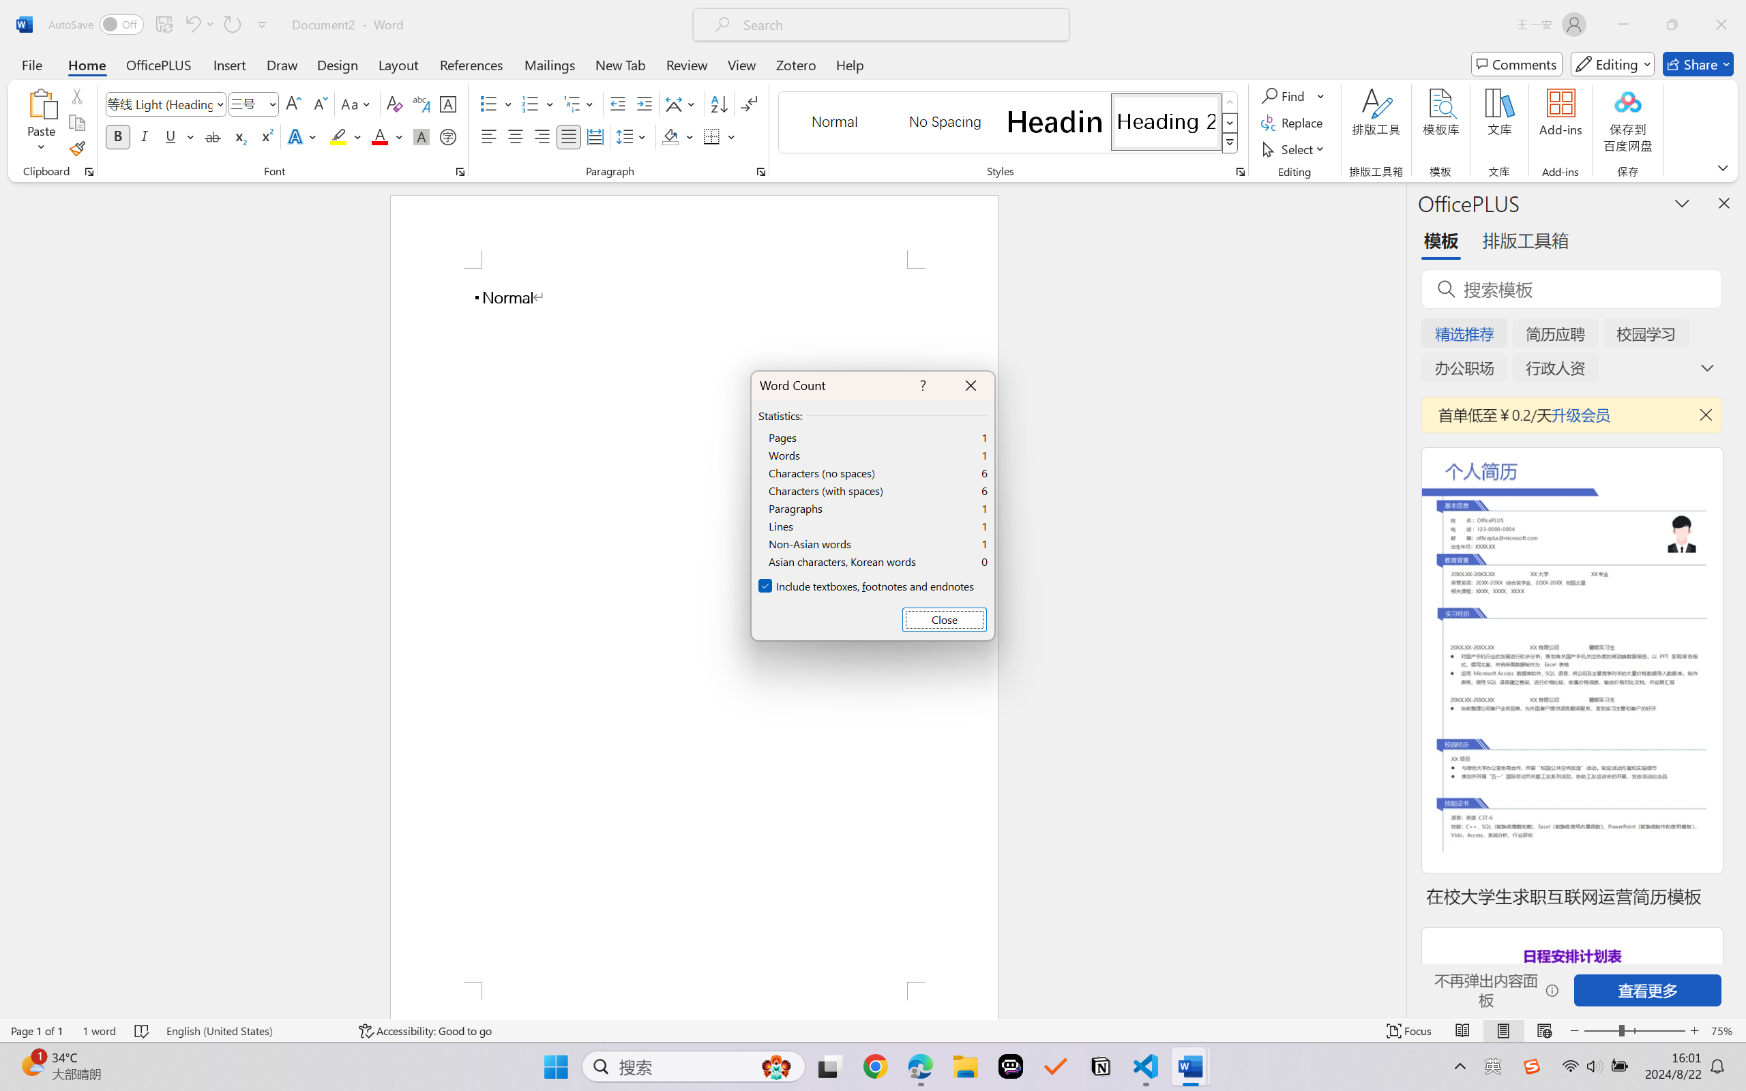 Image resolution: width=1746 pixels, height=1091 pixels. Describe the element at coordinates (37, 1031) in the screenshot. I see `Page Number Page 1 of 1` at that location.